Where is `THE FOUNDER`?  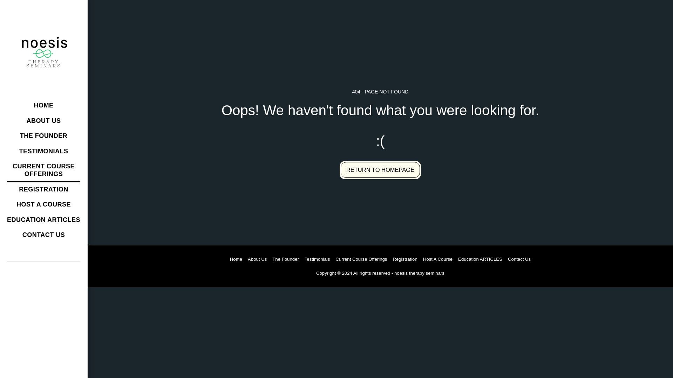
THE FOUNDER is located at coordinates (44, 136).